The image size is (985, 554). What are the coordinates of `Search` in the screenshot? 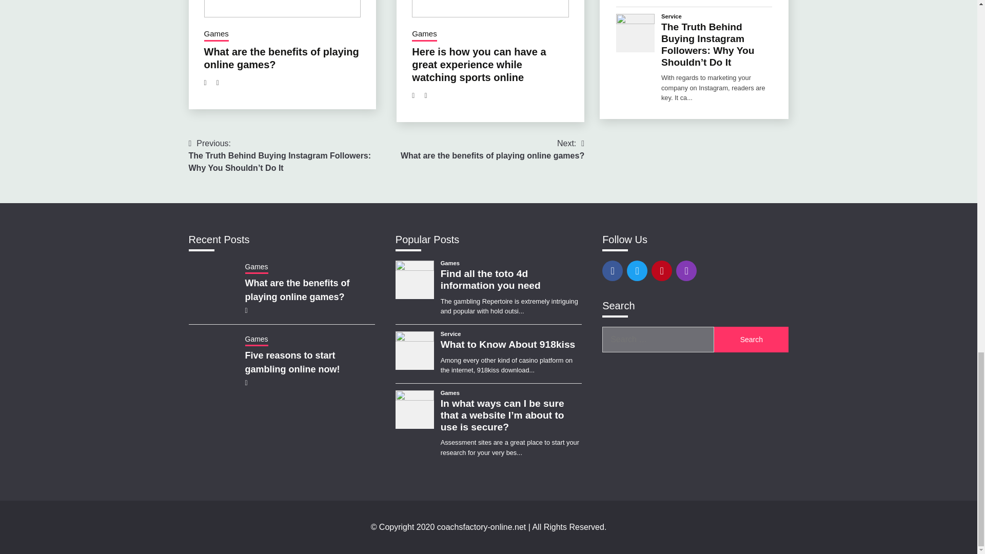 It's located at (751, 340).